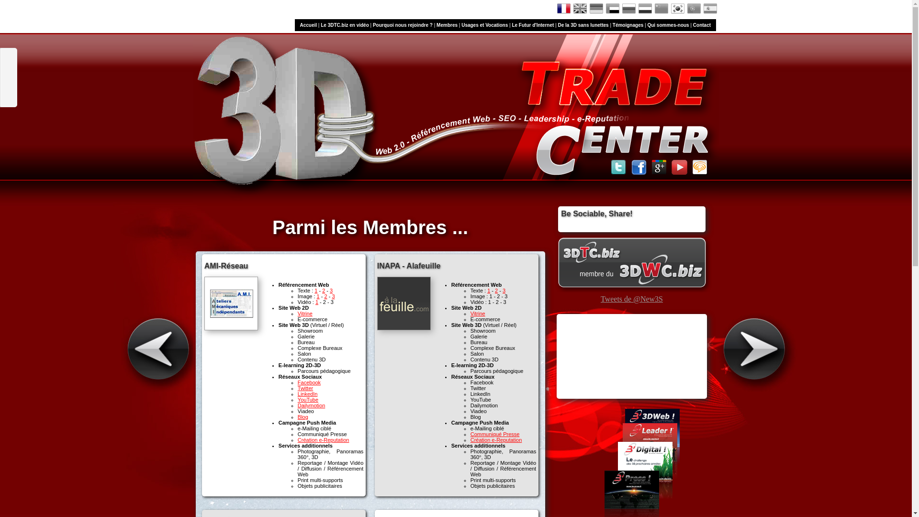  What do you see at coordinates (484, 25) in the screenshot?
I see `Usages et Vocations` at bounding box center [484, 25].